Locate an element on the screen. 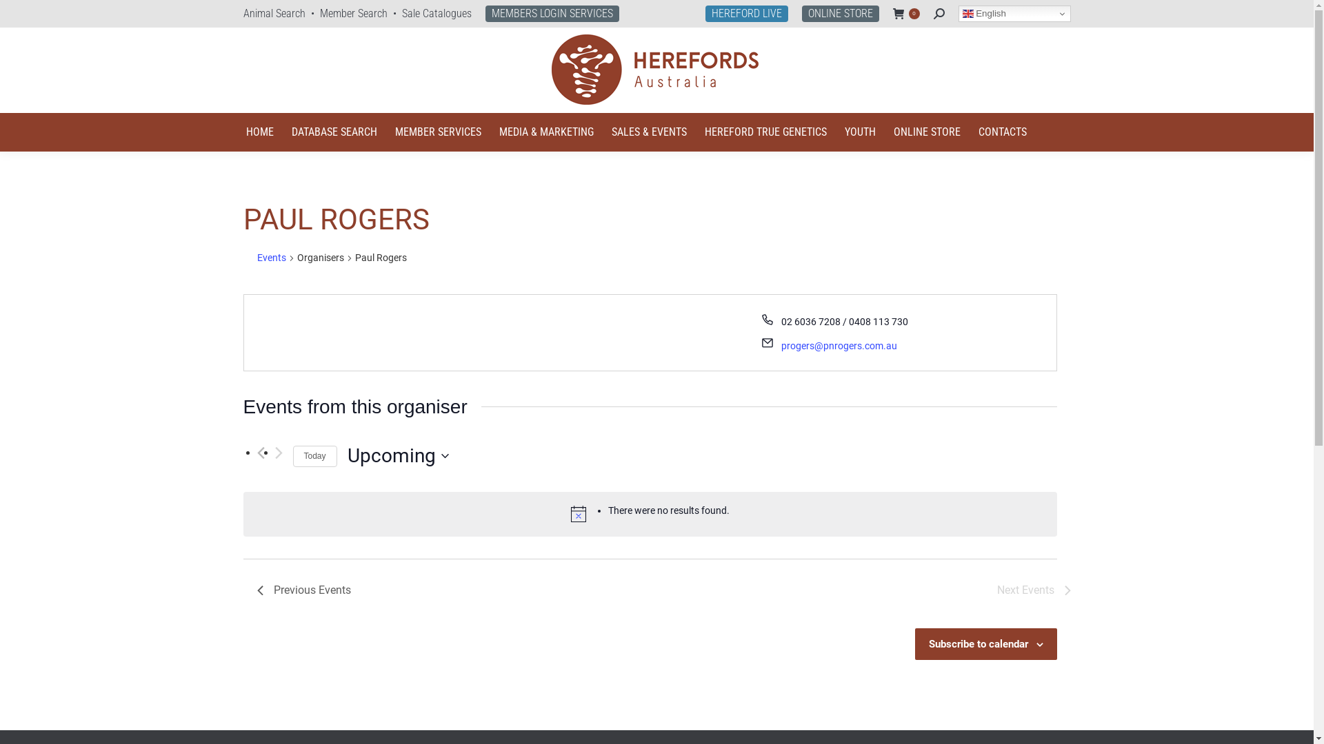  Today is located at coordinates (314, 456).